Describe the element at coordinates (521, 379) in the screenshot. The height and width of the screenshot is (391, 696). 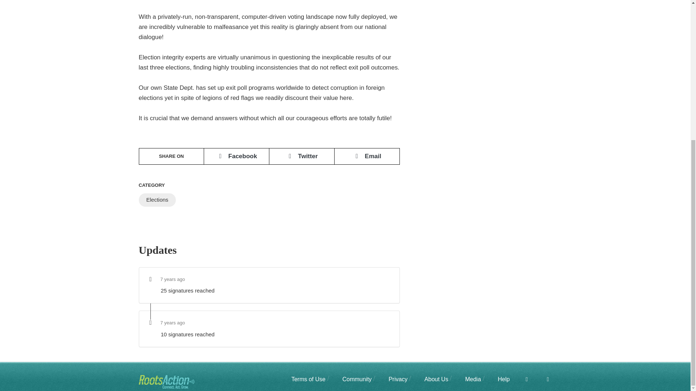
I see `Facebook` at that location.